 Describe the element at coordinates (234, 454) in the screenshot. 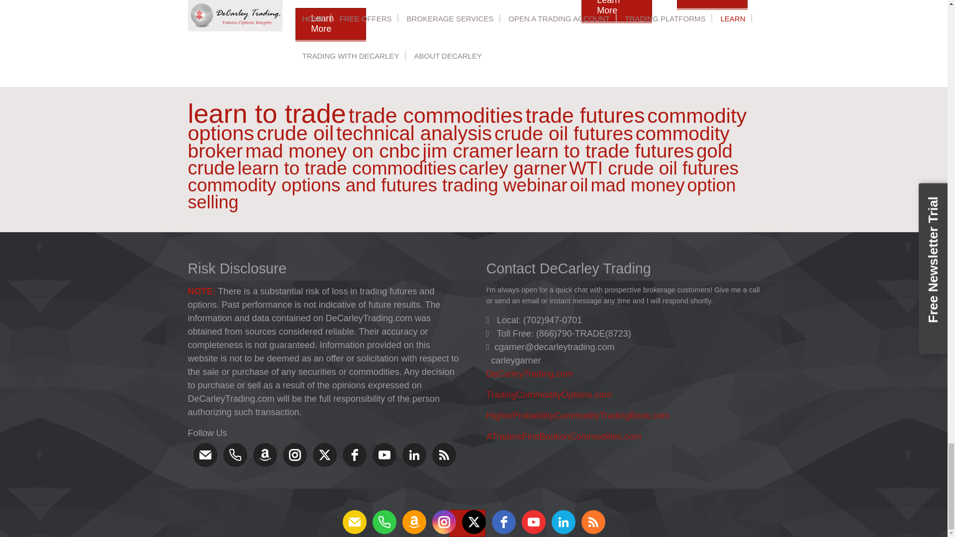

I see `Phone` at that location.